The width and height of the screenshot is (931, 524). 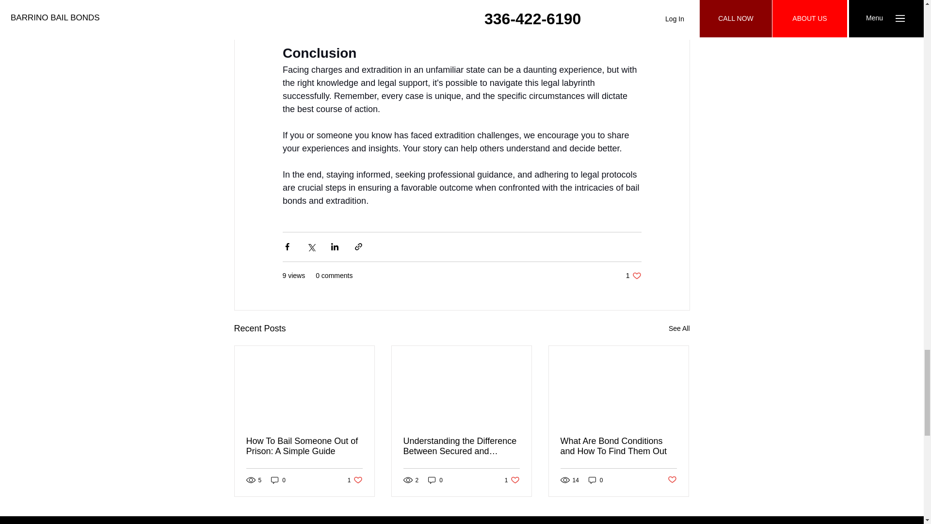 What do you see at coordinates (618, 445) in the screenshot?
I see `0` at bounding box center [618, 445].